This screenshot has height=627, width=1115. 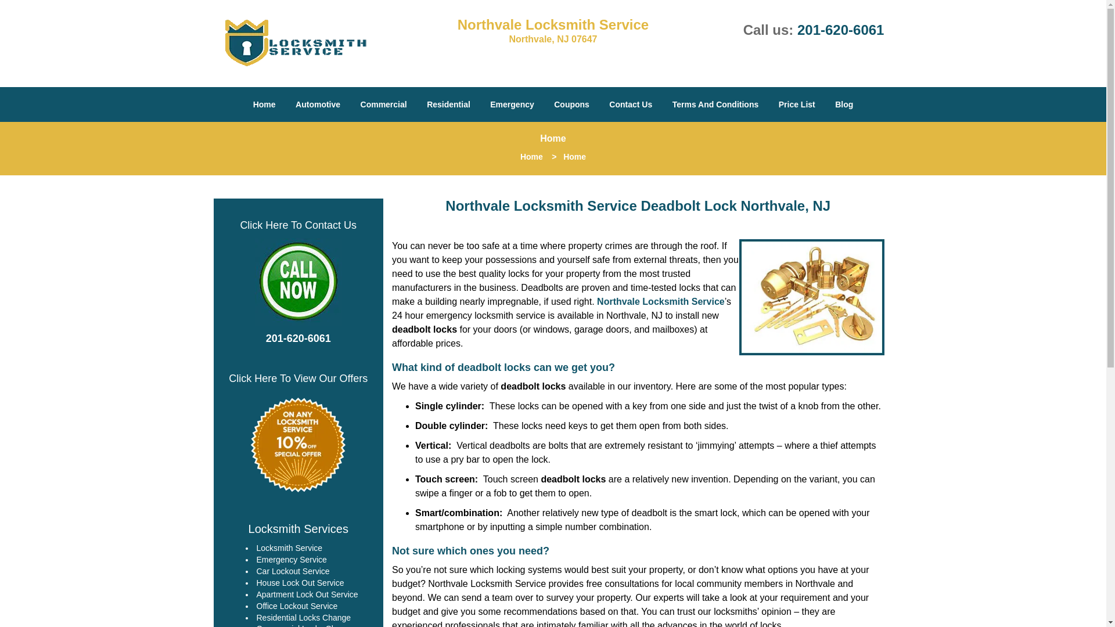 What do you see at coordinates (298, 282) in the screenshot?
I see `Northvale Locksmith Service Northvale, NJ 201-620-6061` at bounding box center [298, 282].